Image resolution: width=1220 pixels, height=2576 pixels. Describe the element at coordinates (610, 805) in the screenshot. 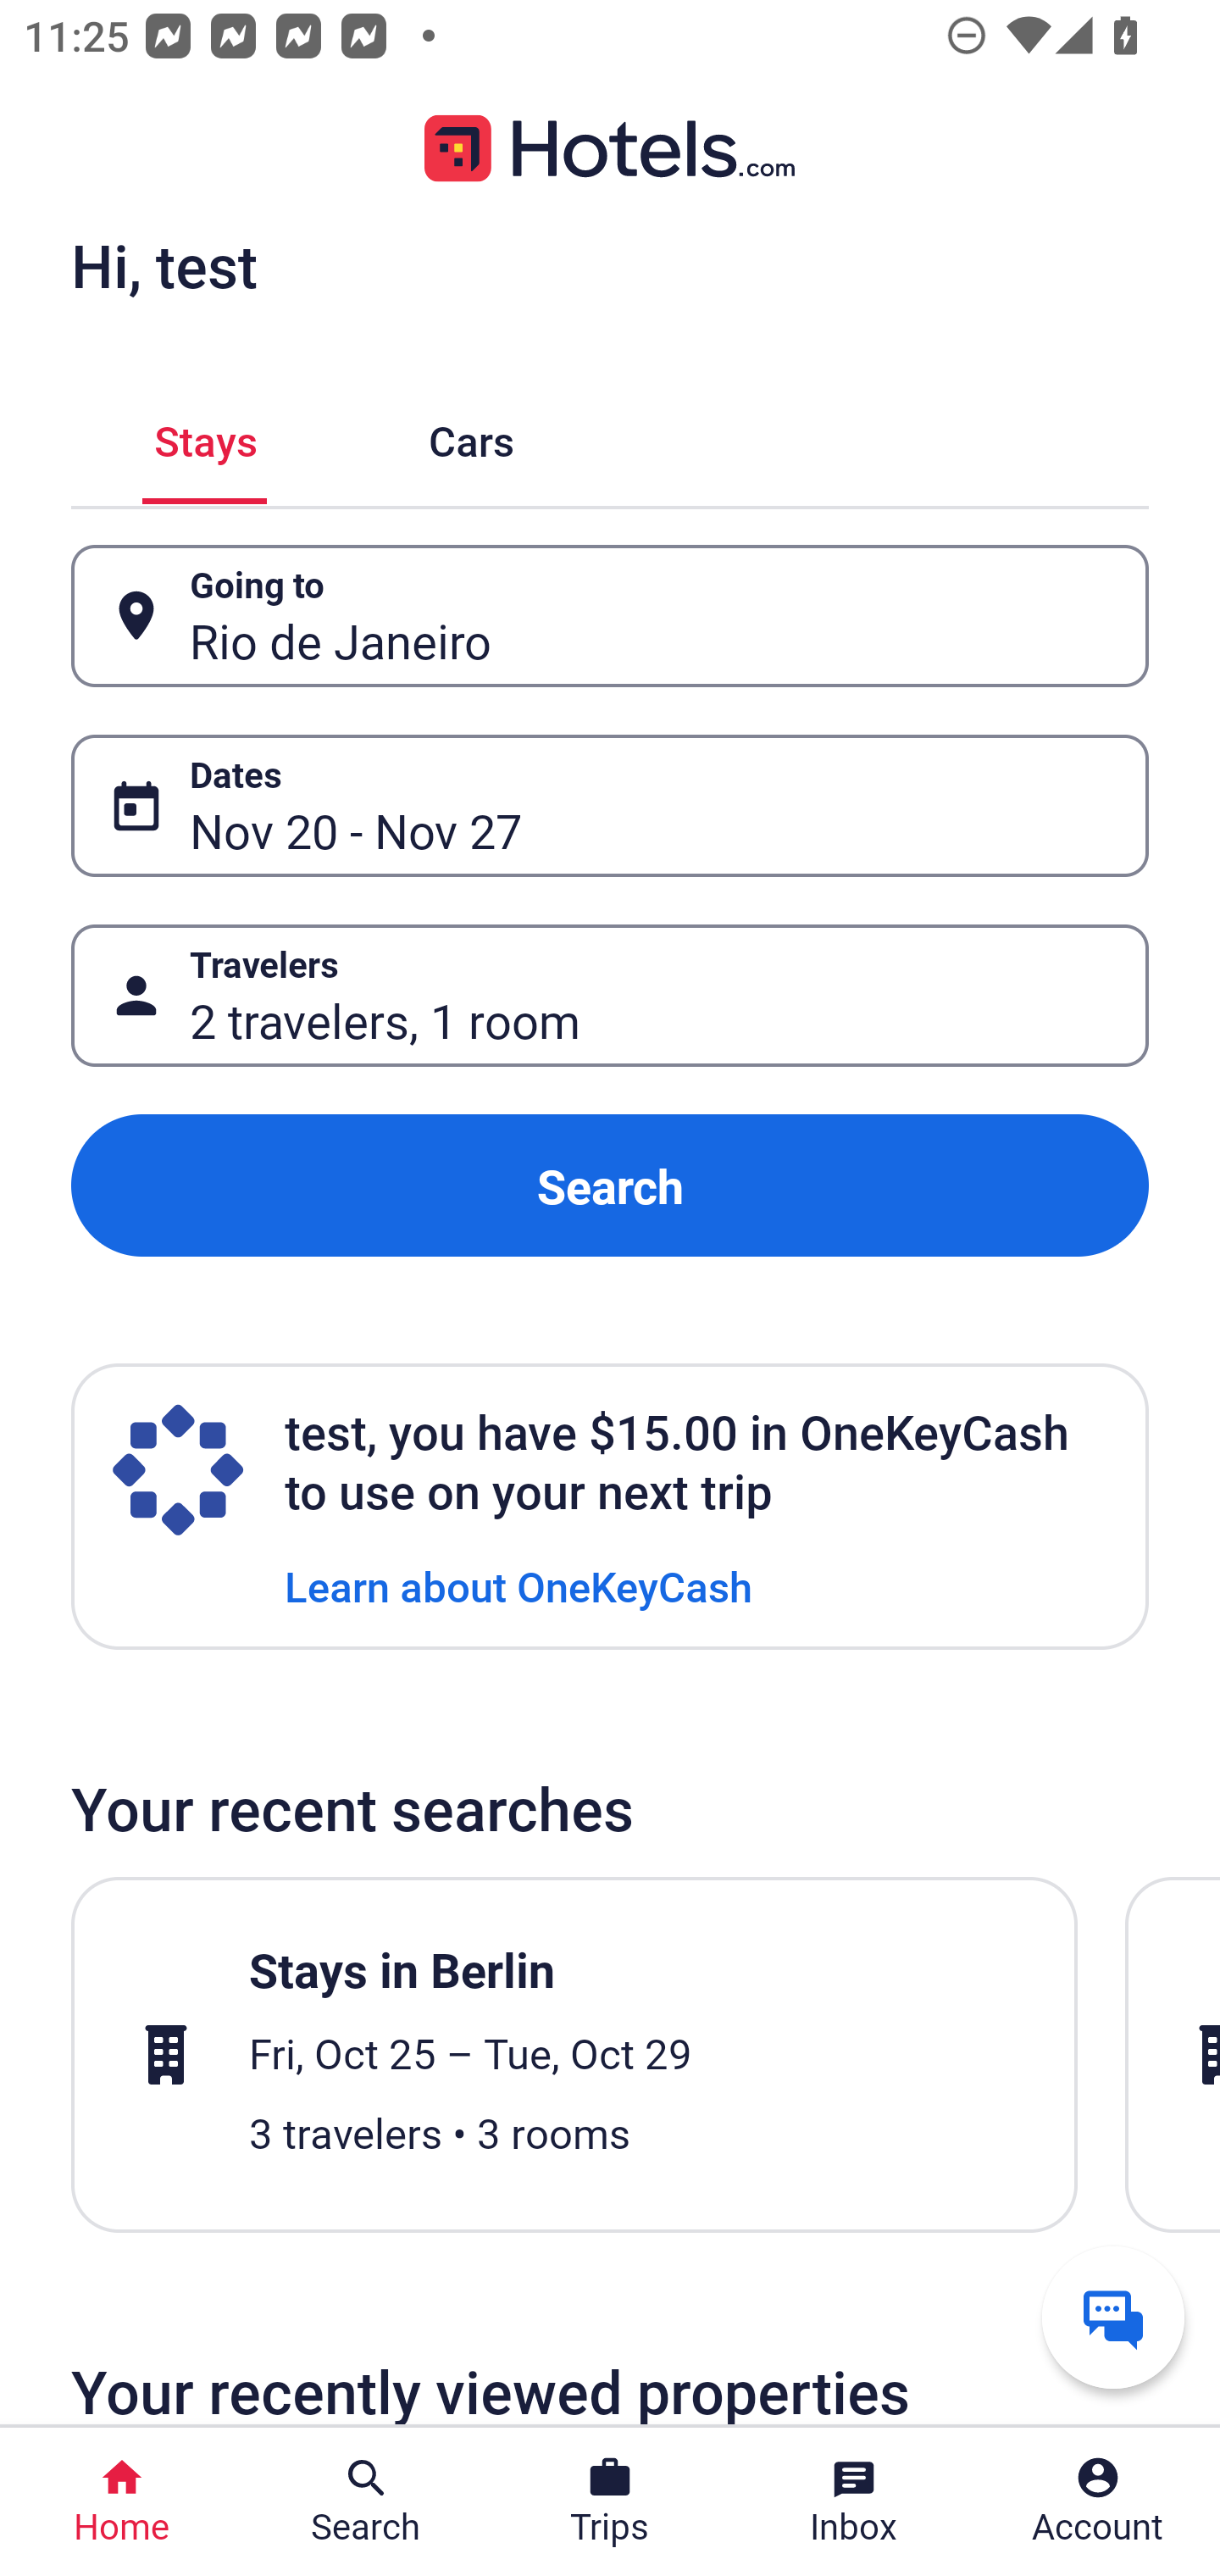

I see `Dates Button Nov 20 - Nov 27` at that location.